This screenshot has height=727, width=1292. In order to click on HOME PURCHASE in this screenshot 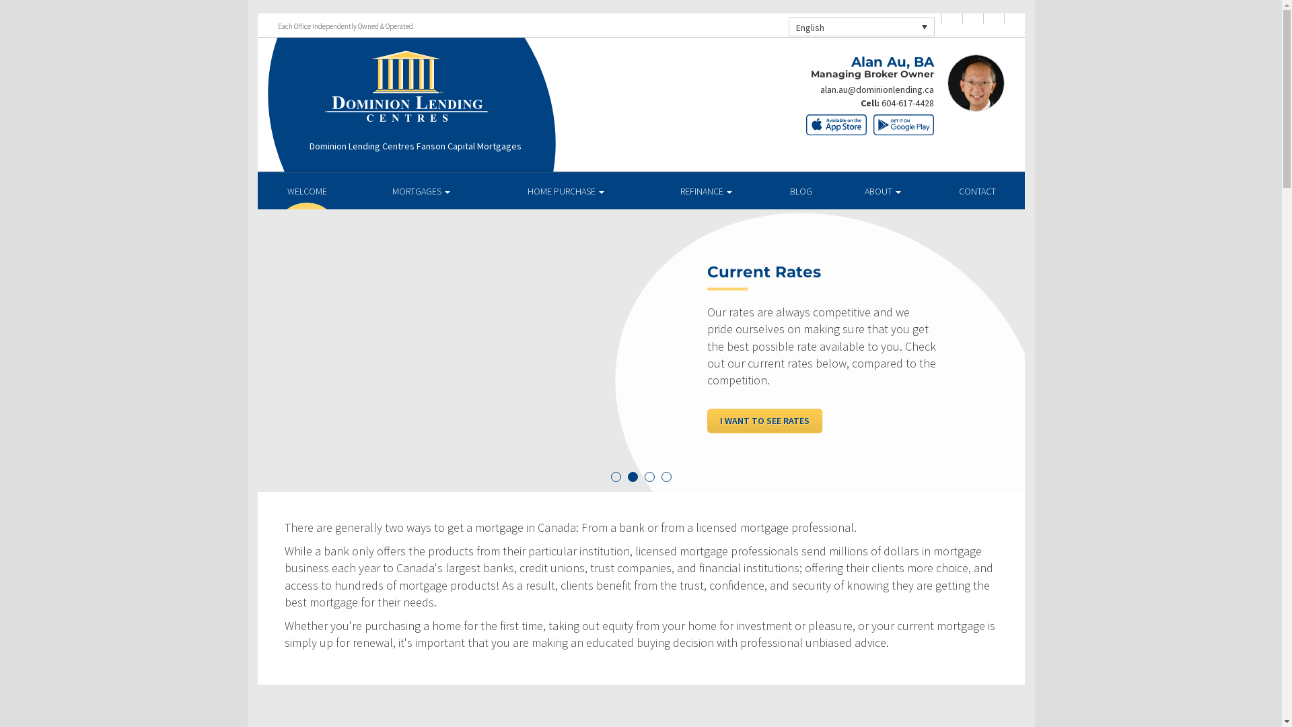, I will do `click(567, 191)`.